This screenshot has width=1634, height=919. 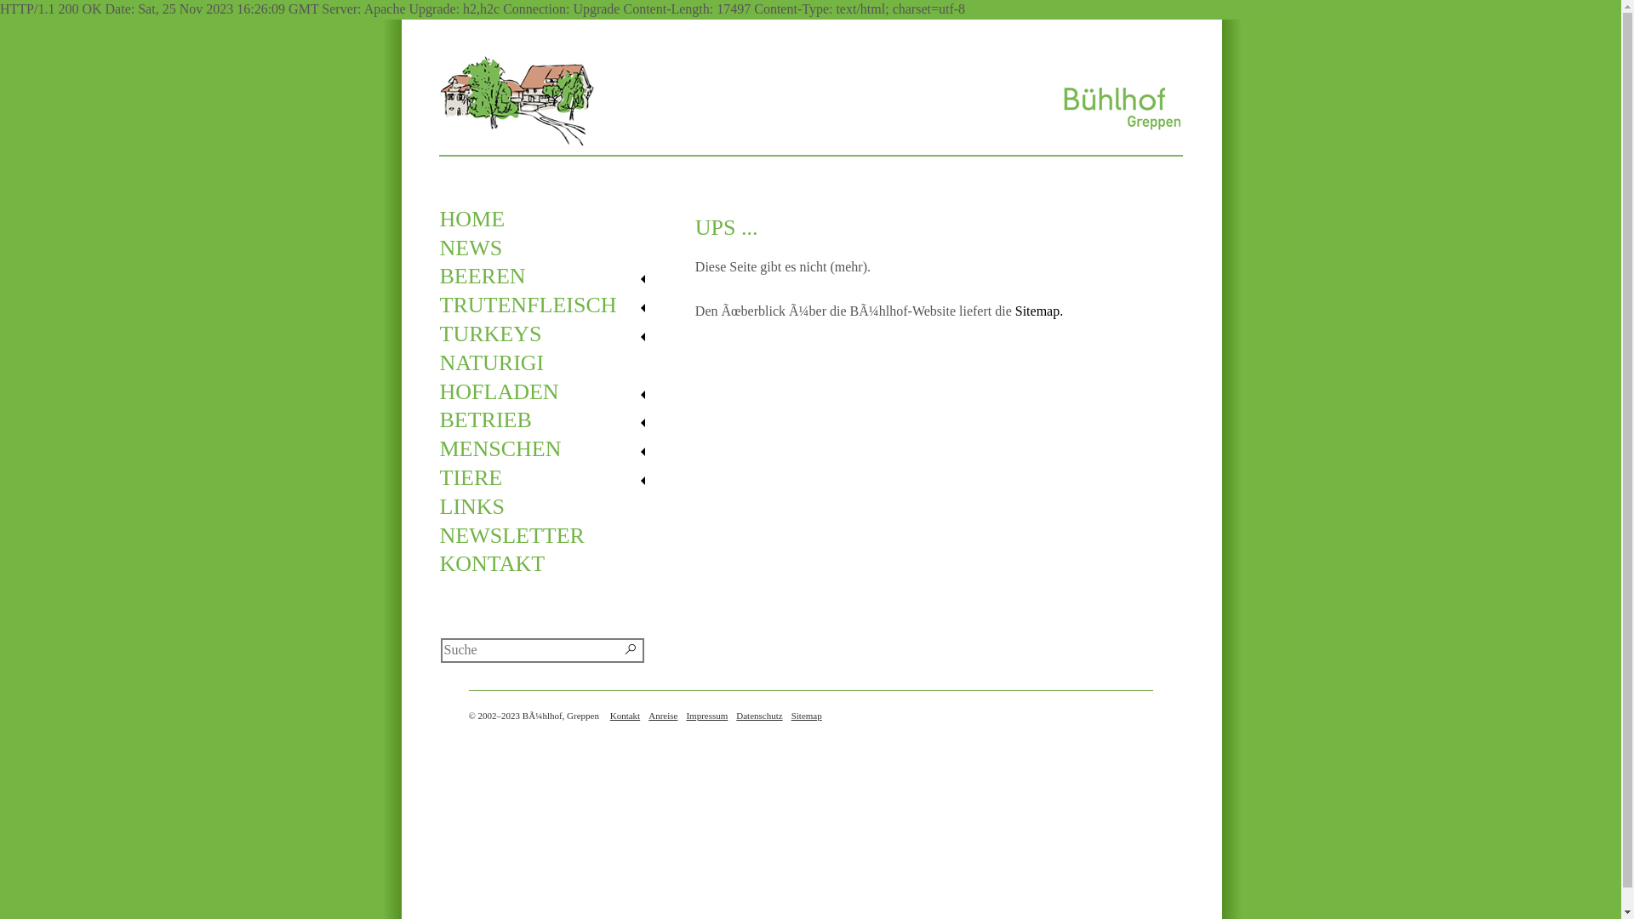 What do you see at coordinates (550, 220) in the screenshot?
I see `HOME` at bounding box center [550, 220].